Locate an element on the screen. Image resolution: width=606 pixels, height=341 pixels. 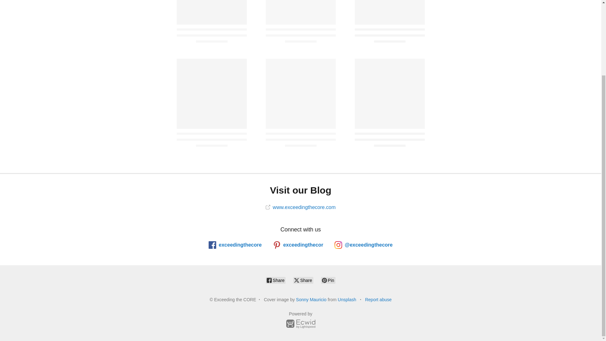
Report abuse is located at coordinates (378, 299).